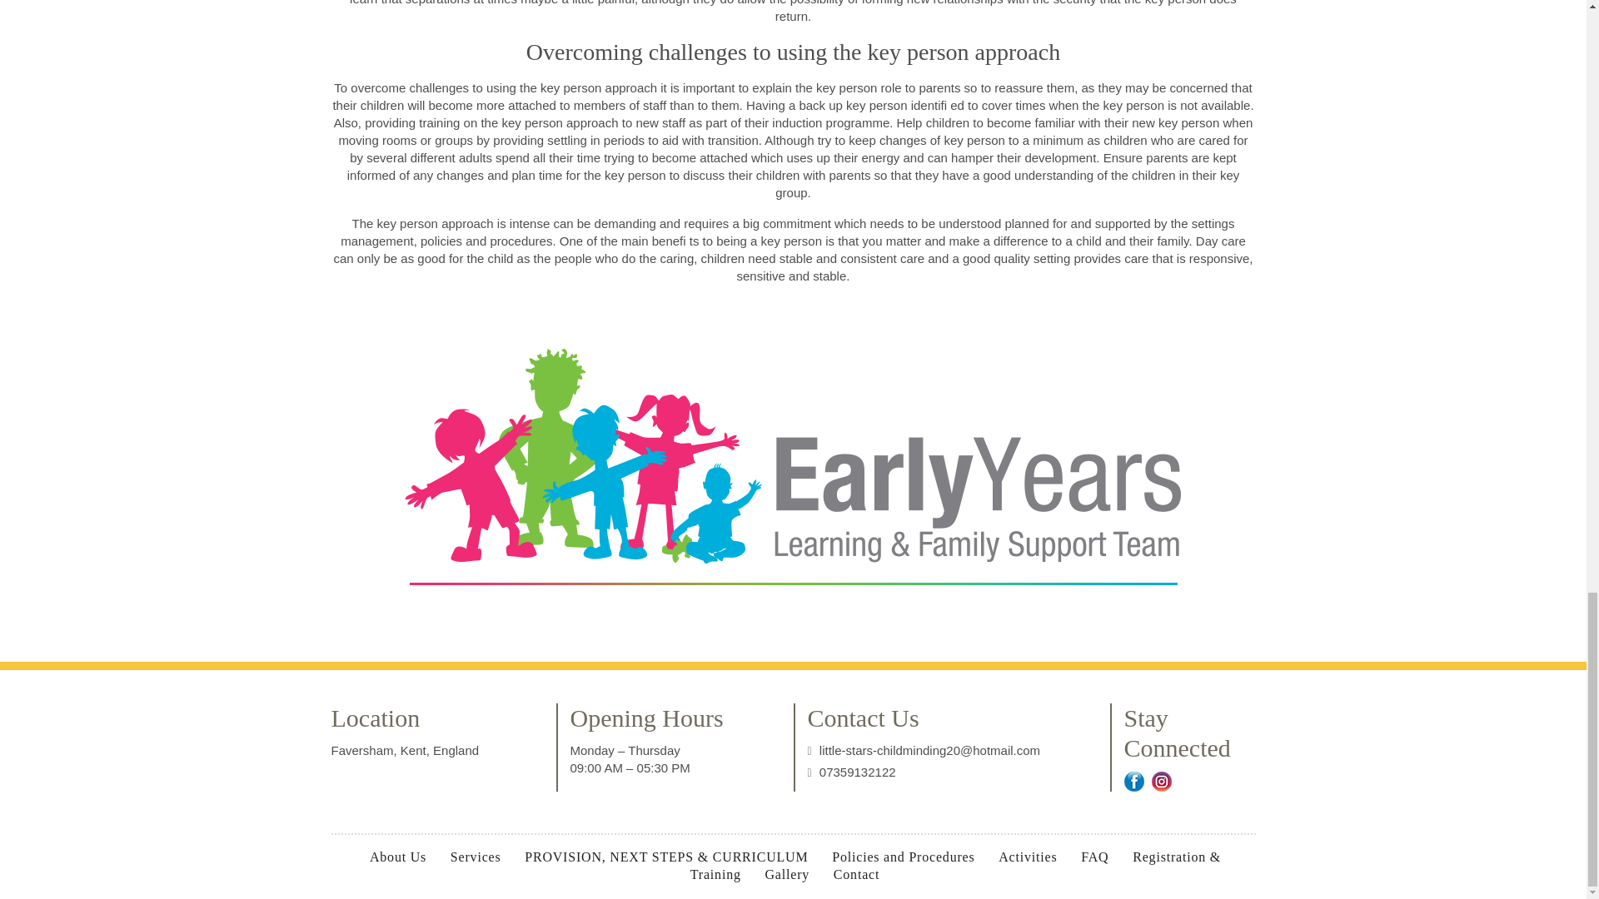 This screenshot has height=899, width=1599. What do you see at coordinates (476, 857) in the screenshot?
I see `Services` at bounding box center [476, 857].